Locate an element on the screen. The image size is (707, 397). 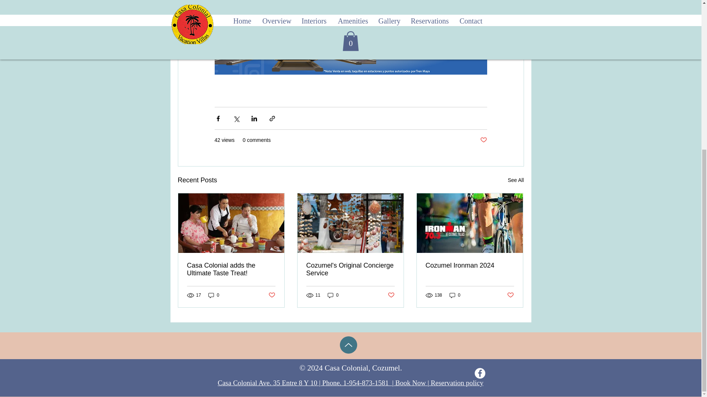
See All is located at coordinates (516, 180).